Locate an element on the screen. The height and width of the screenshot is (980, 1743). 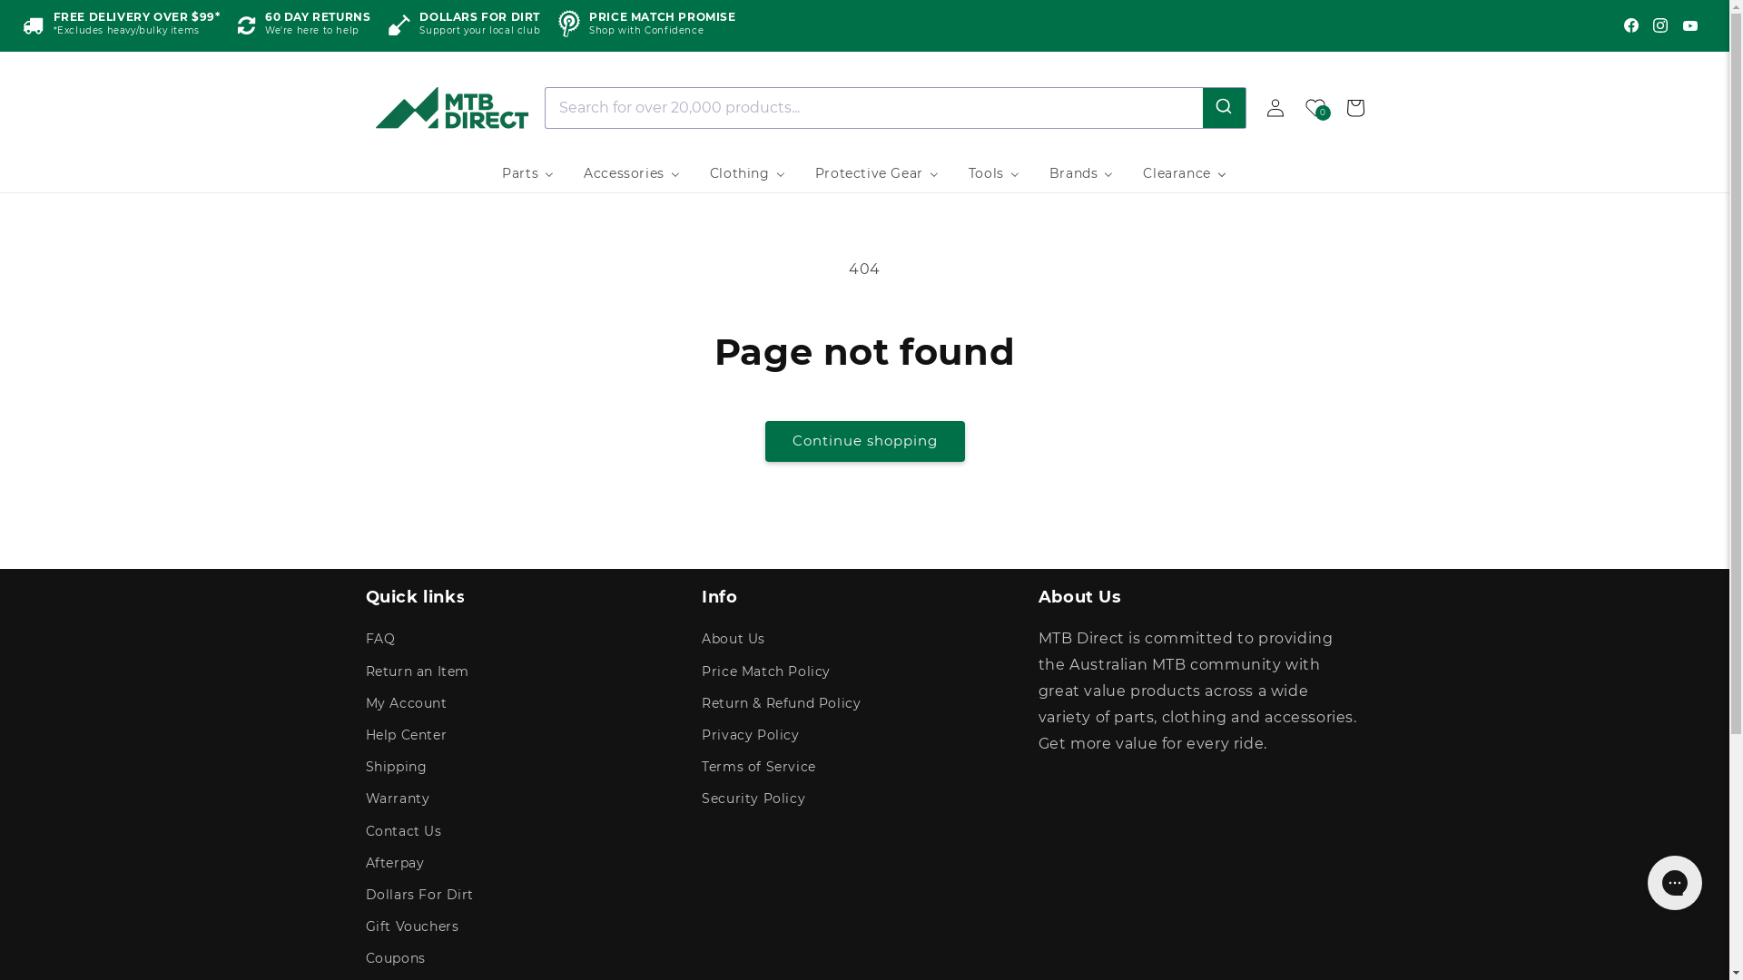
Gorgias live chat messenger is located at coordinates (1675, 883).